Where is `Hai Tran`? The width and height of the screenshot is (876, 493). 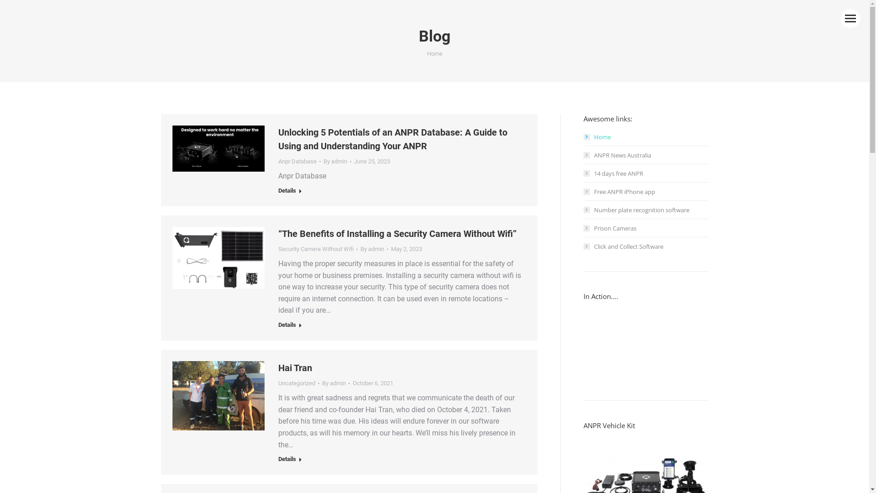
Hai Tran is located at coordinates (295, 368).